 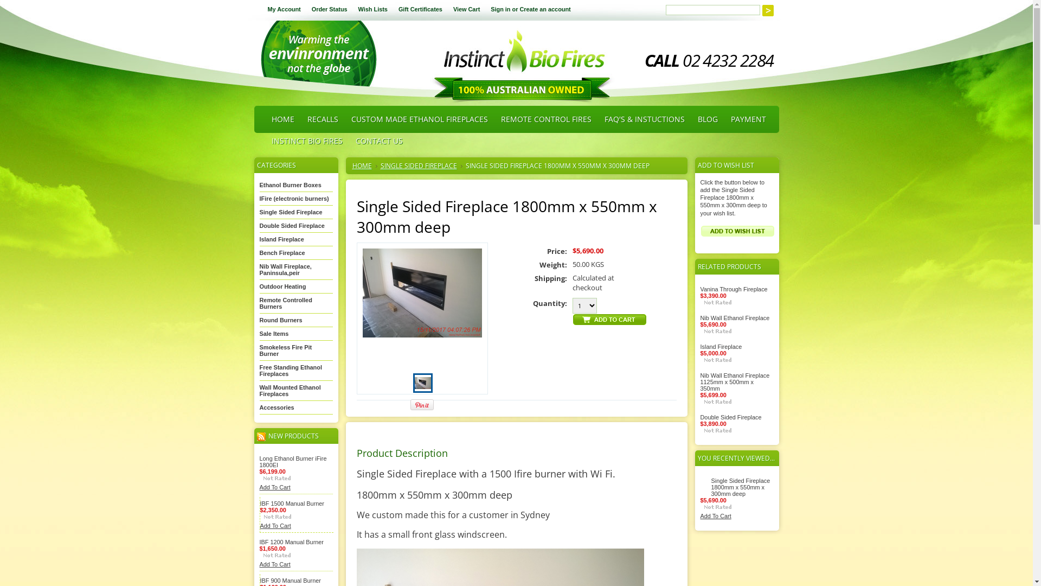 What do you see at coordinates (281, 320) in the screenshot?
I see `Round Burners` at bounding box center [281, 320].